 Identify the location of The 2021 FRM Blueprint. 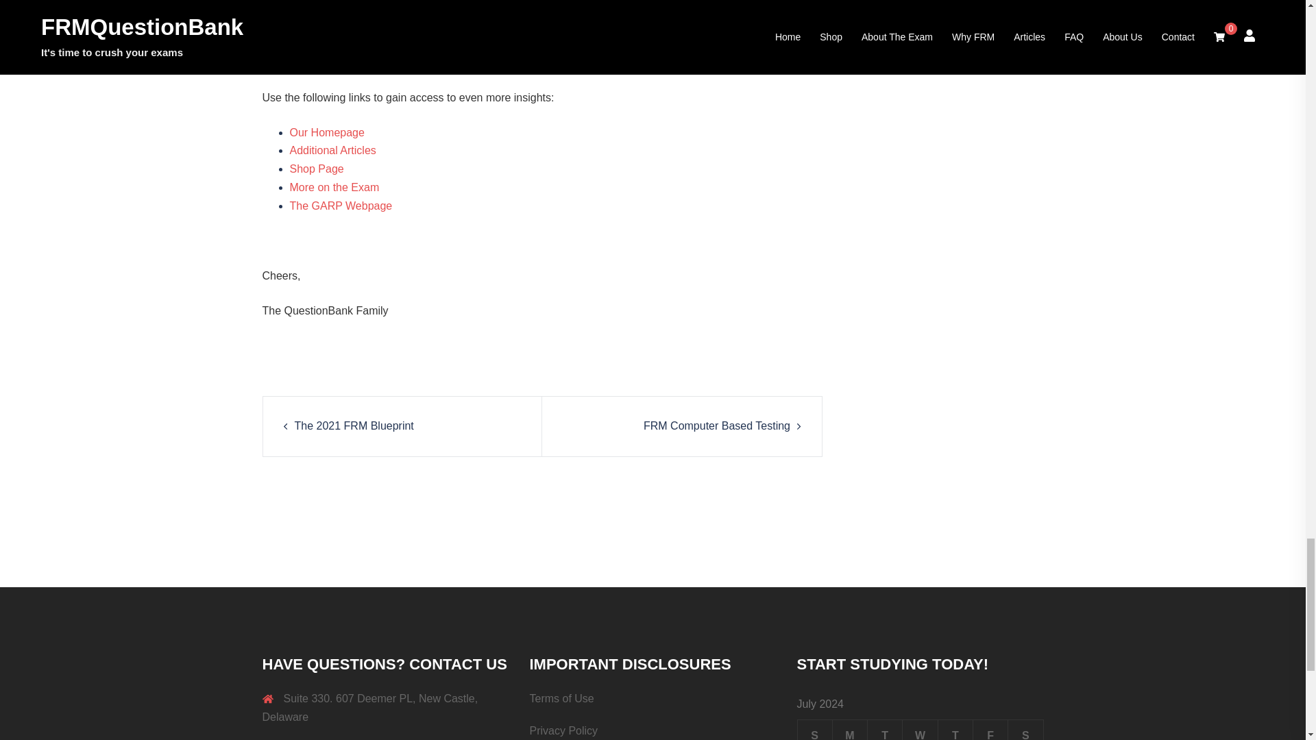
(354, 425).